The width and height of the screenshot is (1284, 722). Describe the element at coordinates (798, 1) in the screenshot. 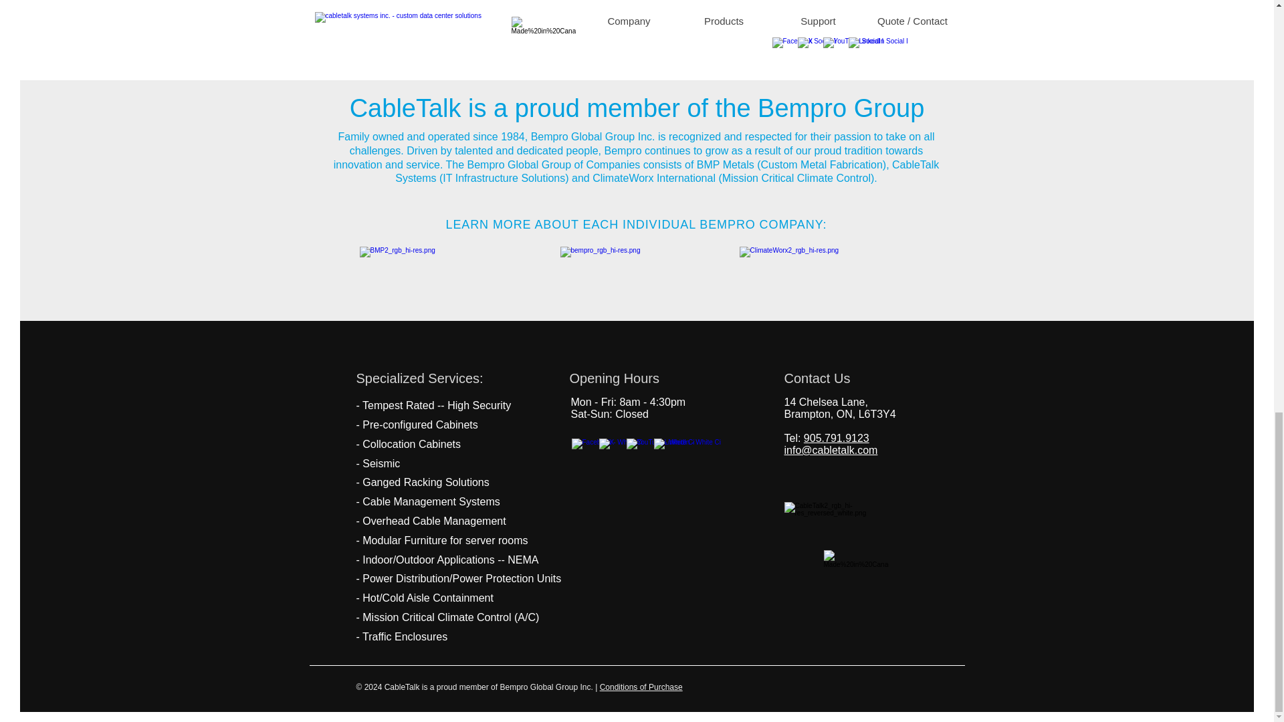

I see `Industrial Enclosurs` at that location.